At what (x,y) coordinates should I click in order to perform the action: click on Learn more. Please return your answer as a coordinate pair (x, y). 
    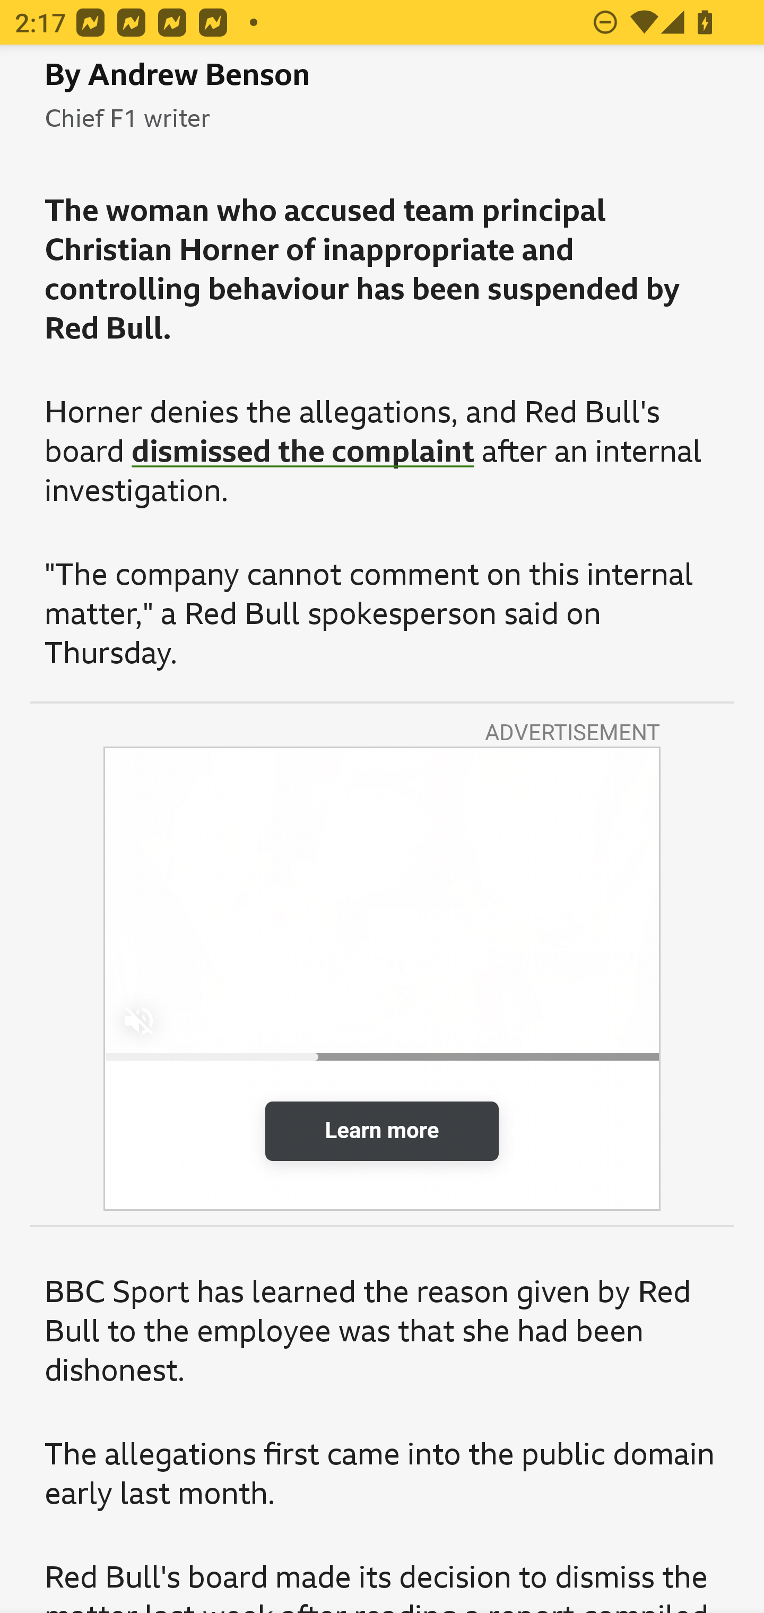
    Looking at the image, I should click on (382, 1131).